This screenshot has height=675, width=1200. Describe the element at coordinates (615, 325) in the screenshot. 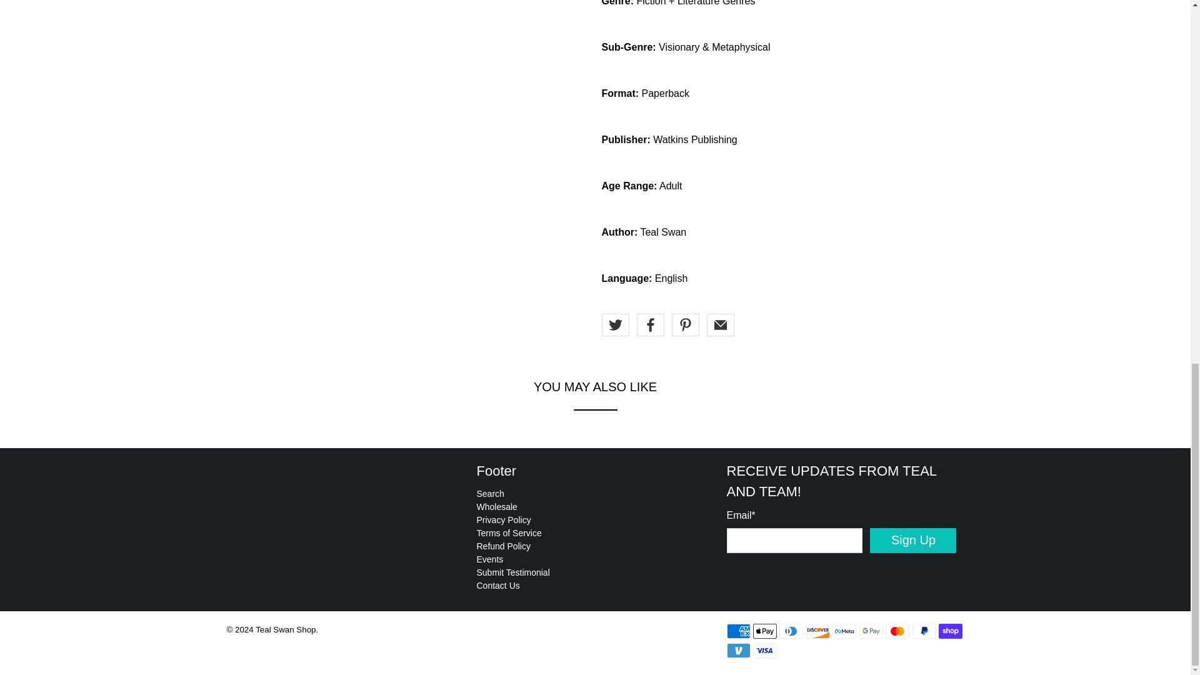

I see `Share this on Twitter` at that location.